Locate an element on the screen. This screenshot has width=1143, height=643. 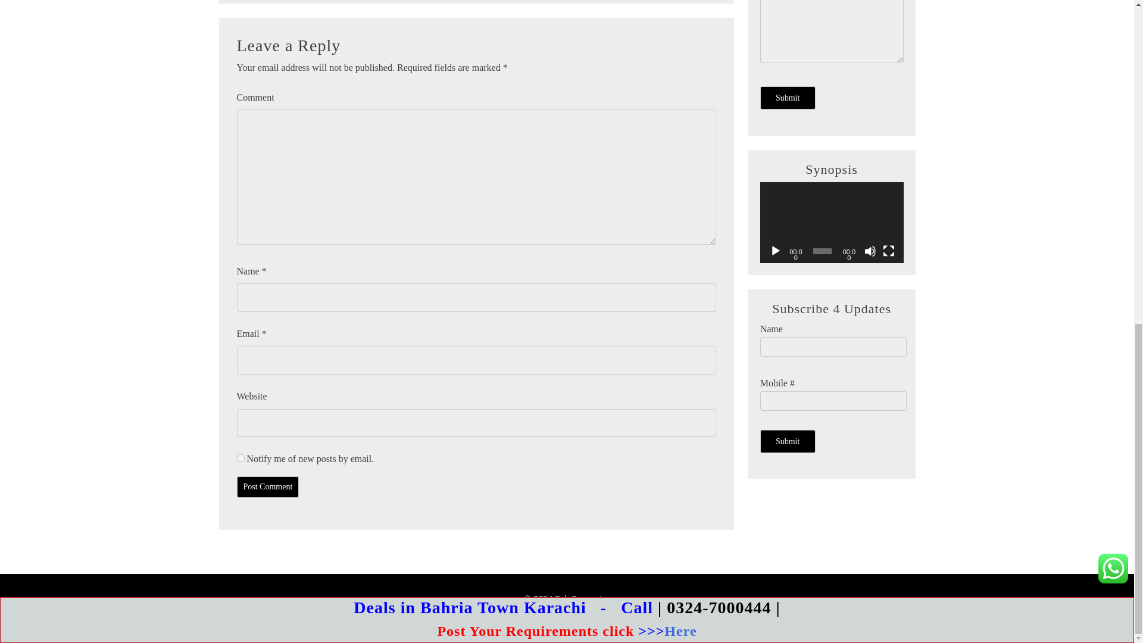
Play is located at coordinates (775, 251).